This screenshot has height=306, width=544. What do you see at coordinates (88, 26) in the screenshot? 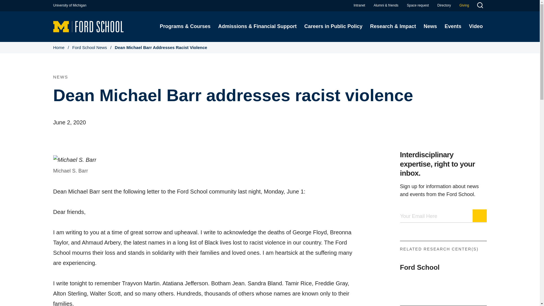
I see `Home` at bounding box center [88, 26].